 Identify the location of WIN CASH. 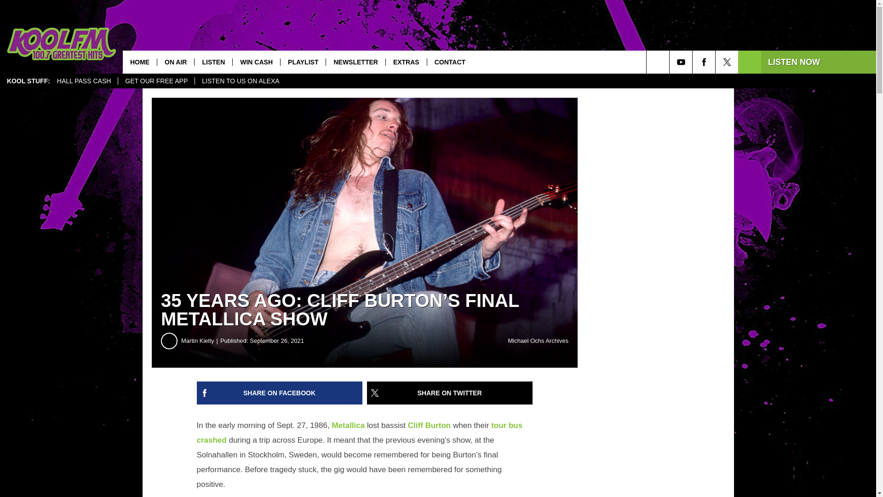
(256, 62).